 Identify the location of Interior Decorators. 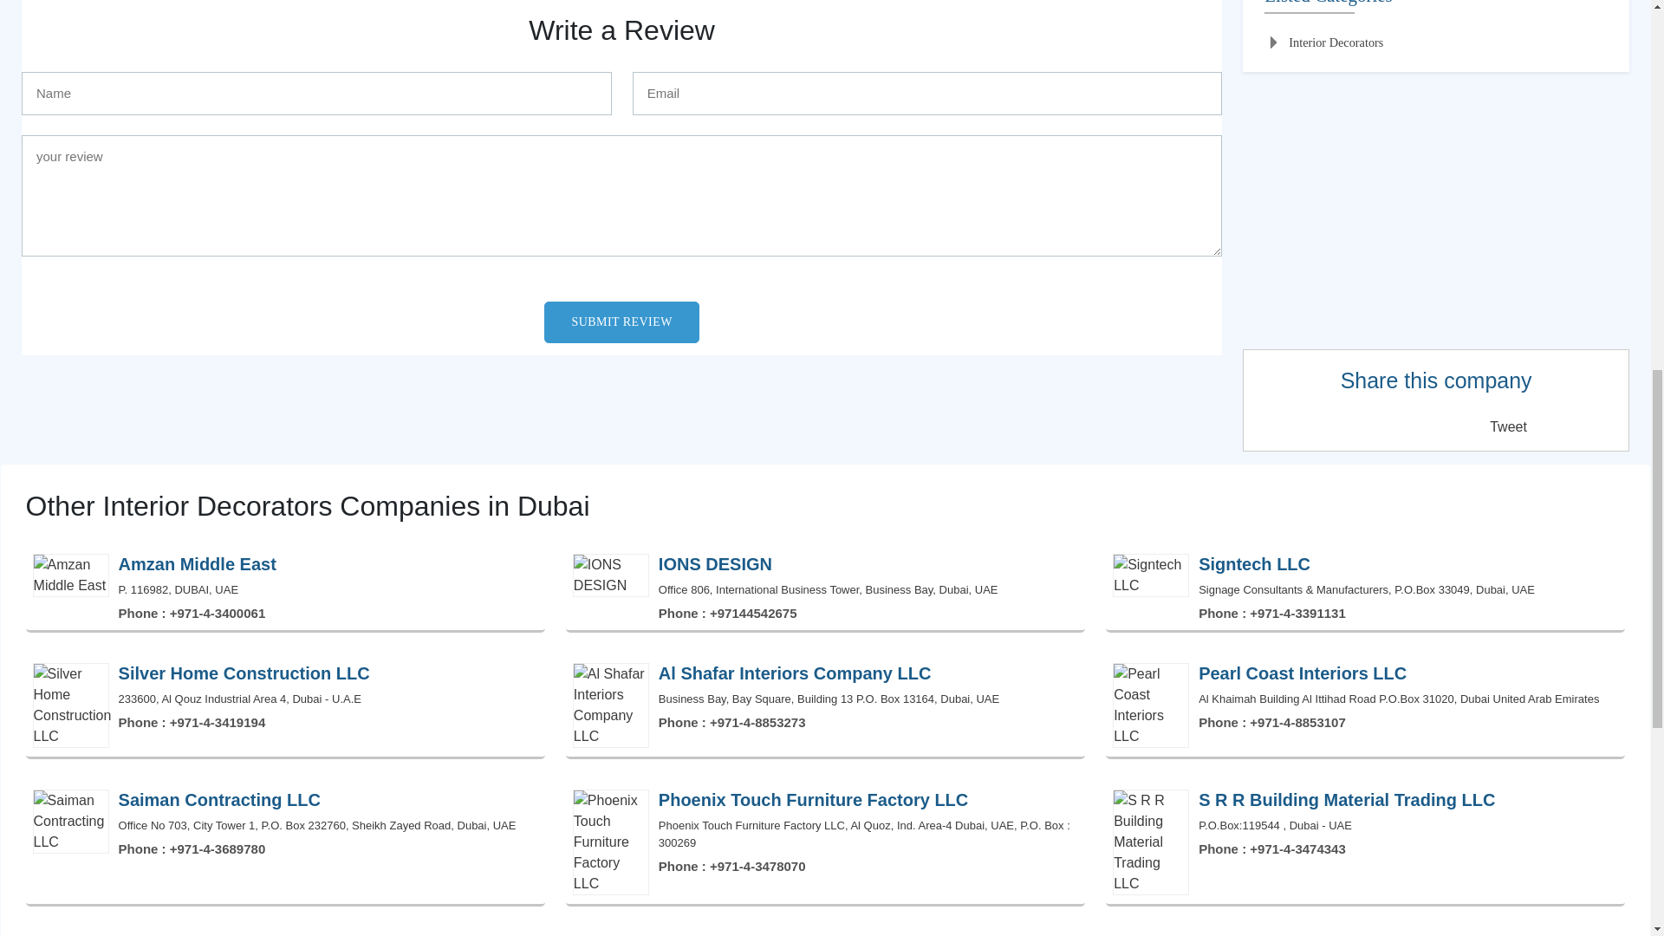
(1323, 43).